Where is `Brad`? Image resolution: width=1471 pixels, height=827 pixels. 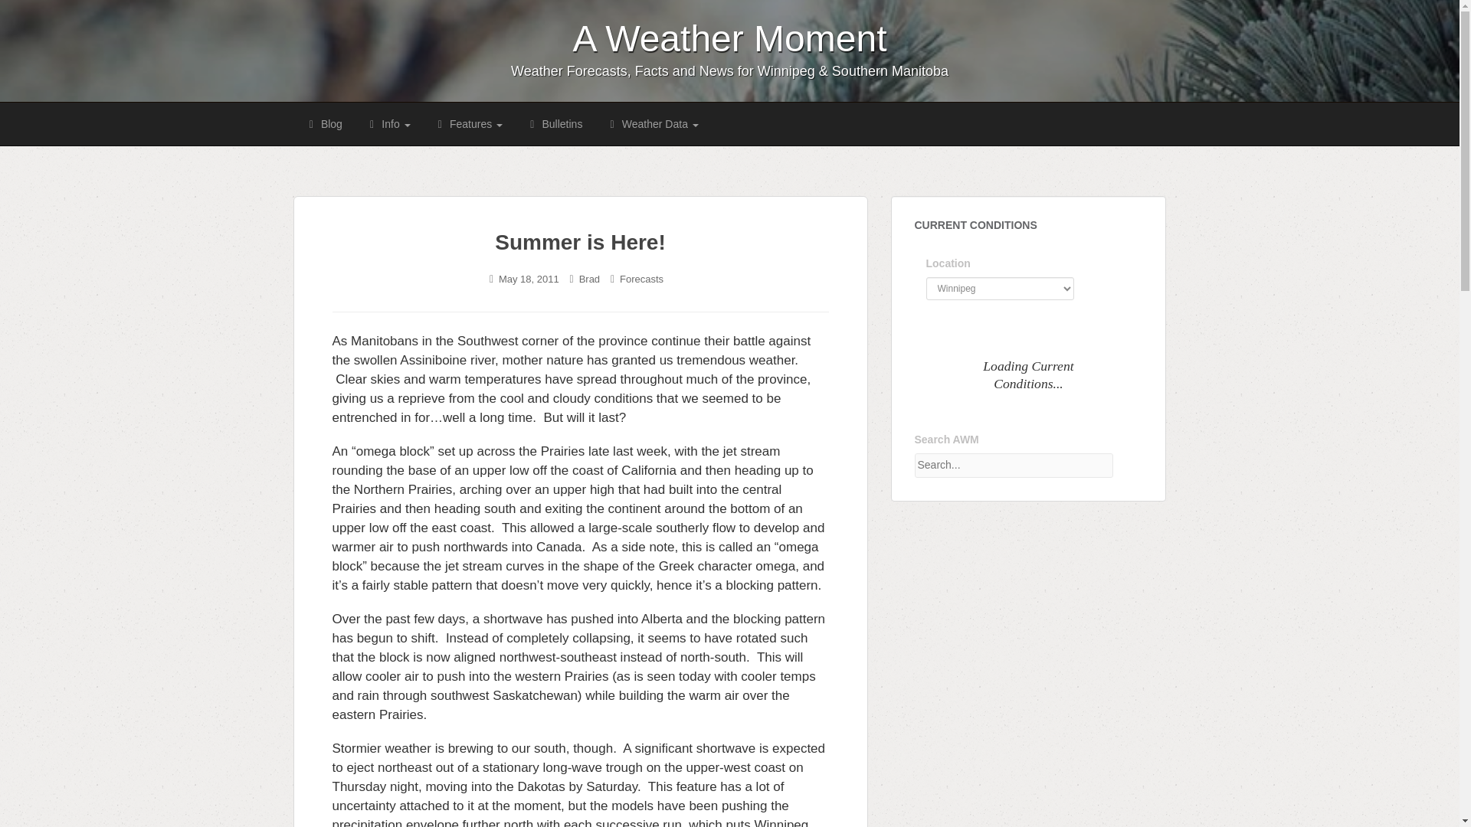 Brad is located at coordinates (590, 279).